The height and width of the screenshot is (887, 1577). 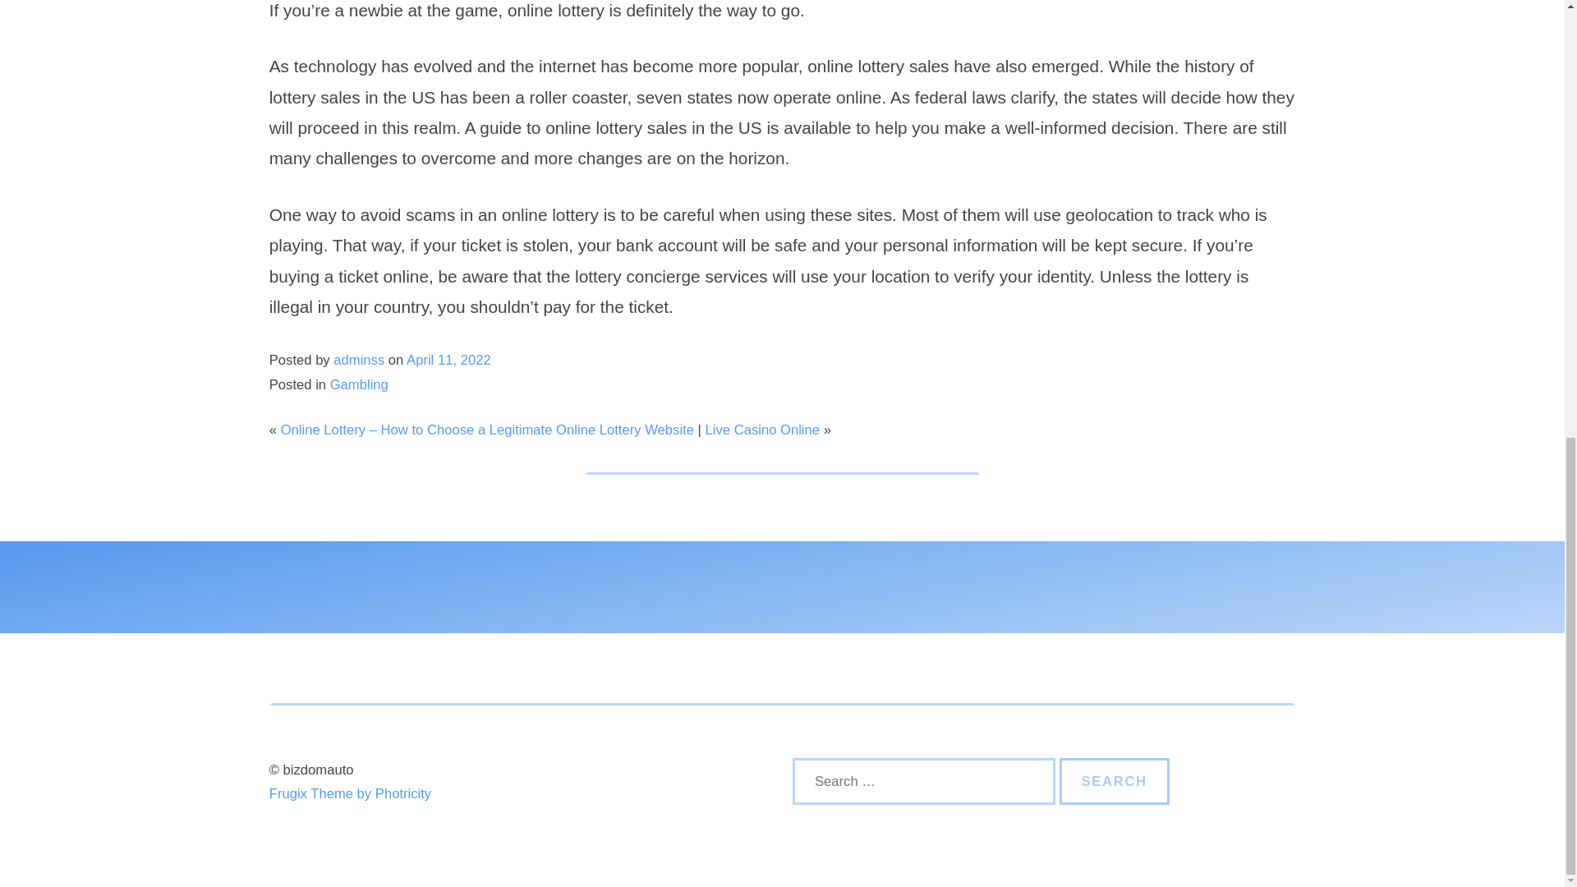 What do you see at coordinates (358, 384) in the screenshot?
I see `Gambling` at bounding box center [358, 384].